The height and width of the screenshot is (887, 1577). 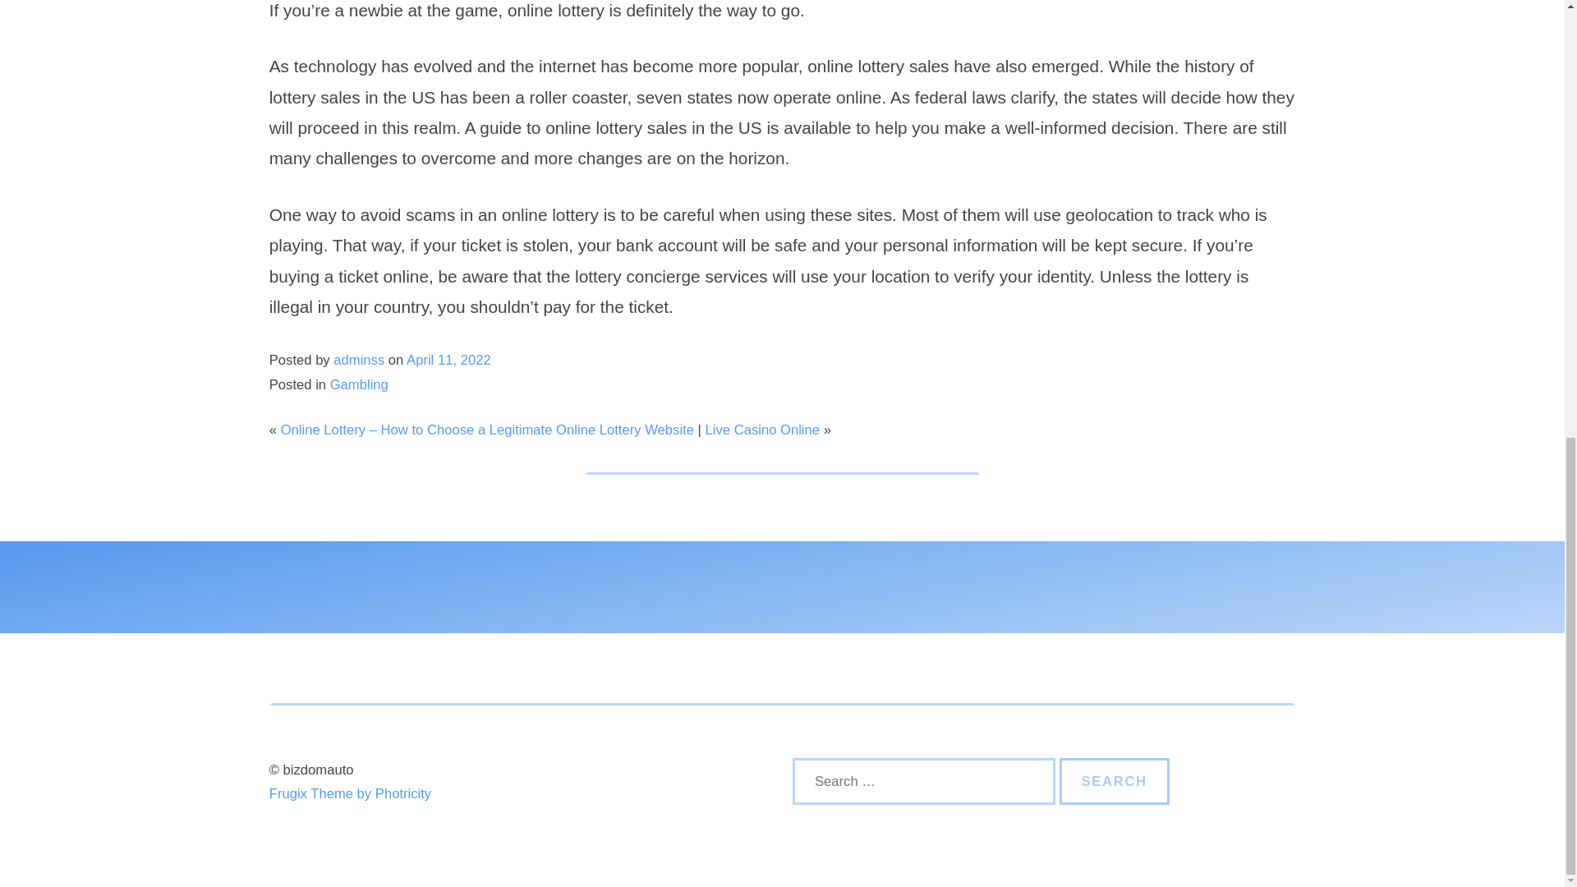 What do you see at coordinates (358, 384) in the screenshot?
I see `Gambling` at bounding box center [358, 384].